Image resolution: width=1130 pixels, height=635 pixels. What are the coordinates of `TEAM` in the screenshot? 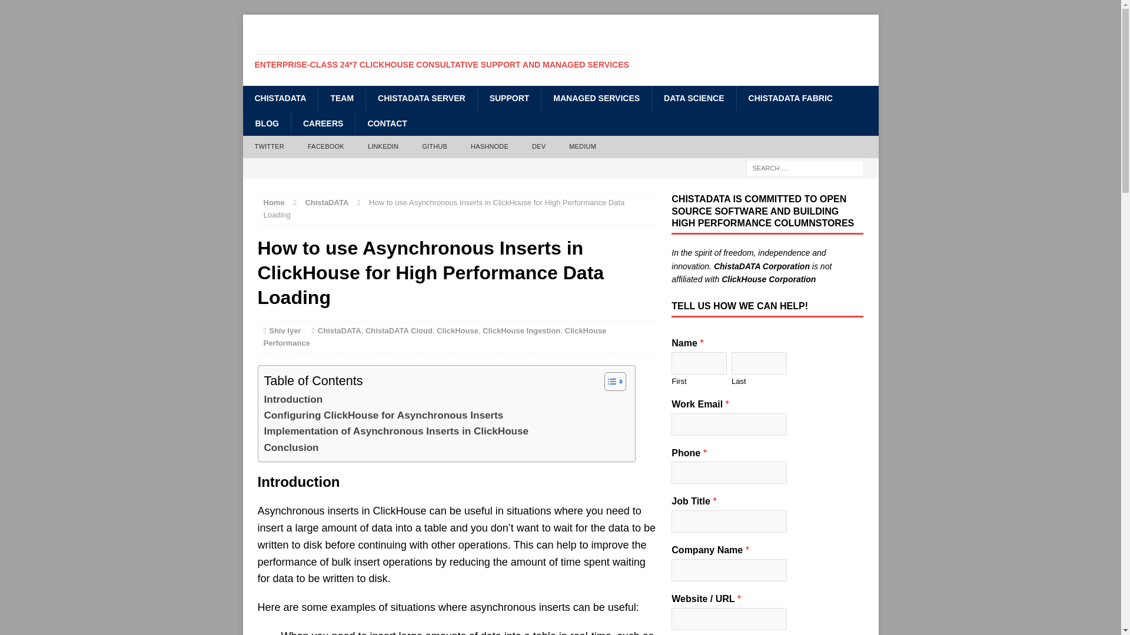 It's located at (341, 98).